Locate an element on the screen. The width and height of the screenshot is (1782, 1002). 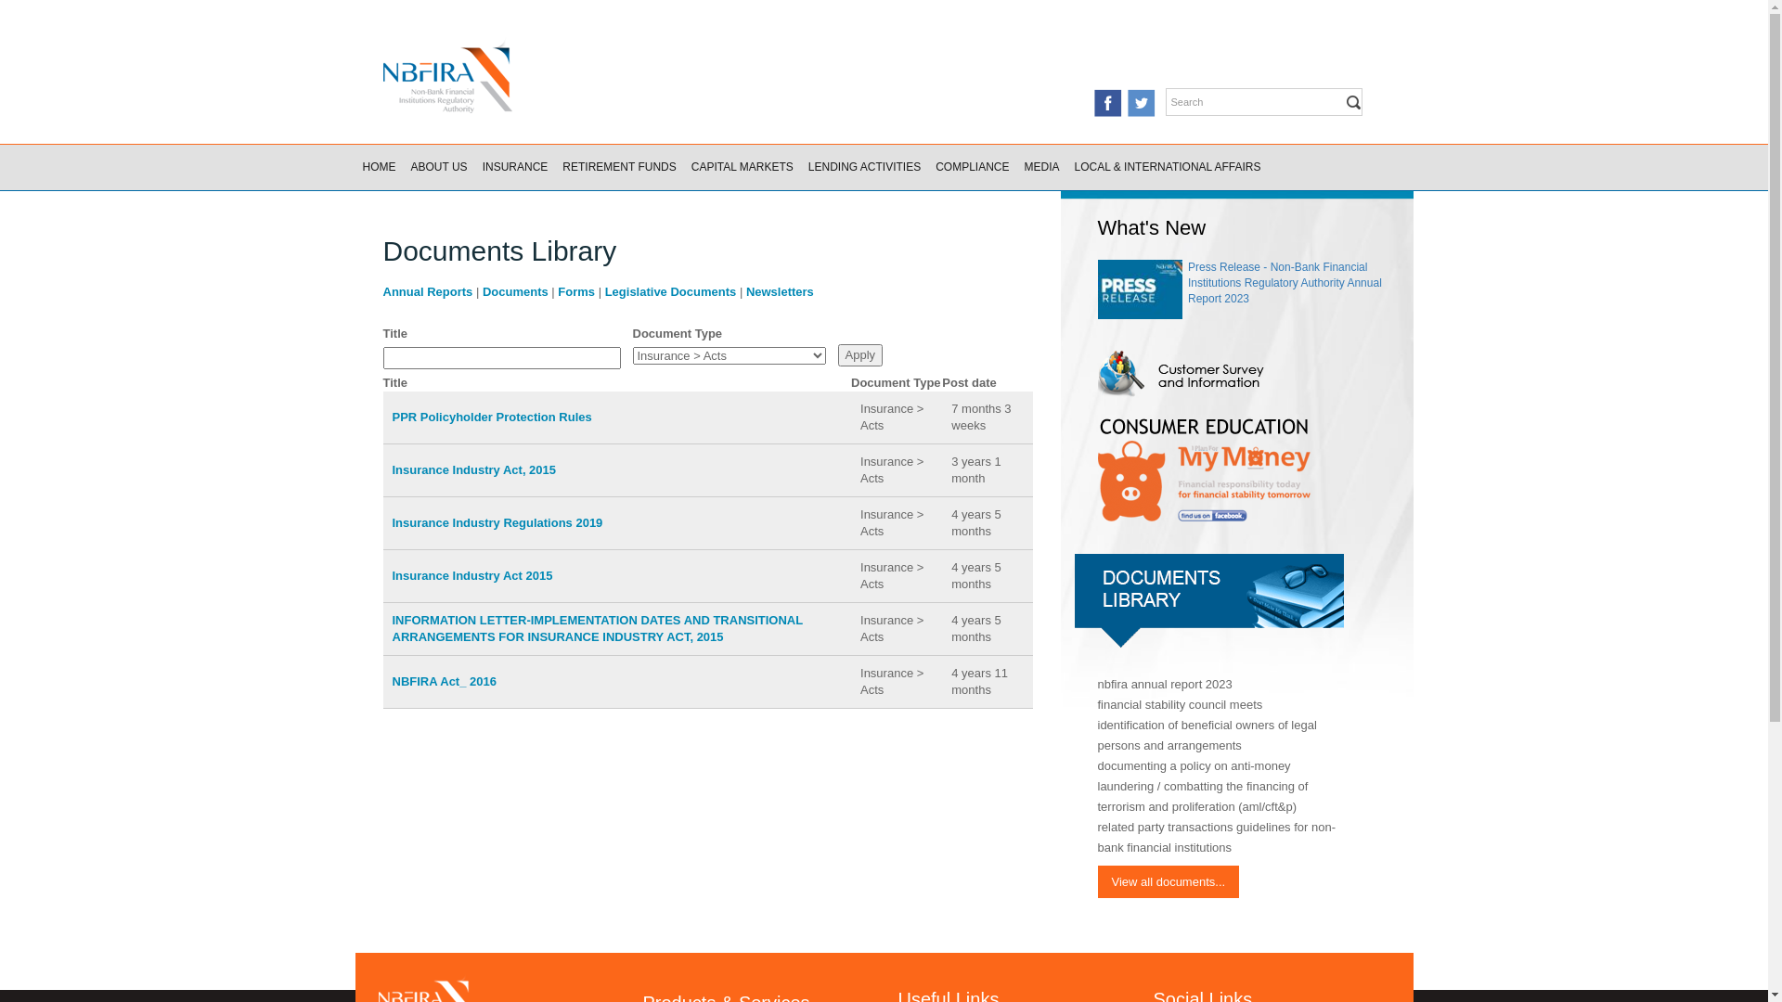
View all documents... is located at coordinates (1168, 881).